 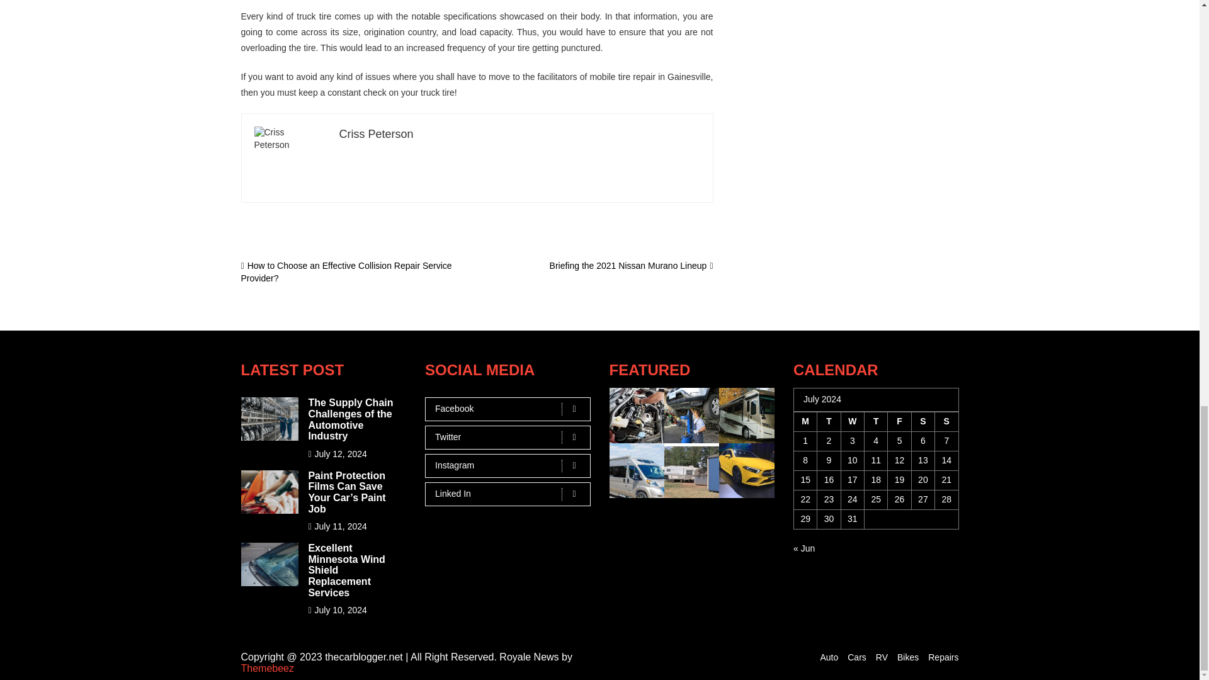 I want to click on Friday, so click(x=899, y=422).